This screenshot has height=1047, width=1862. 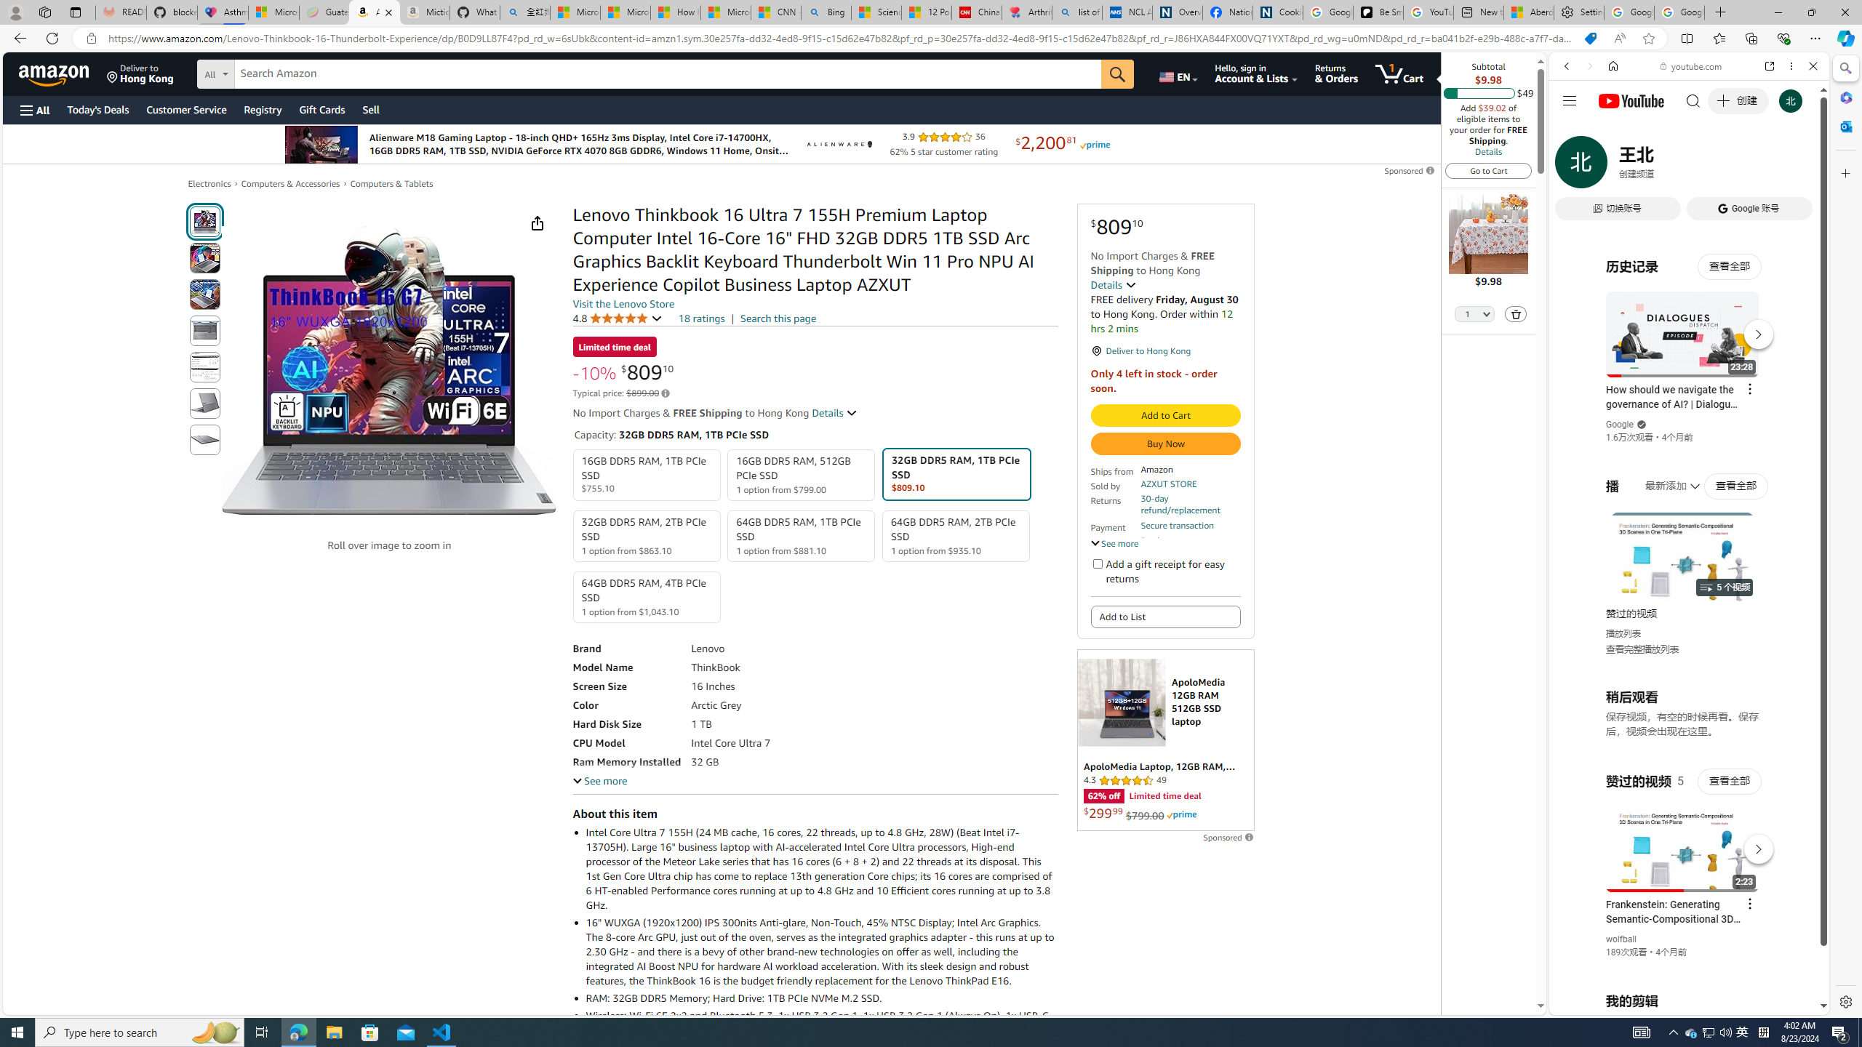 I want to click on Add to List, so click(x=1165, y=617).